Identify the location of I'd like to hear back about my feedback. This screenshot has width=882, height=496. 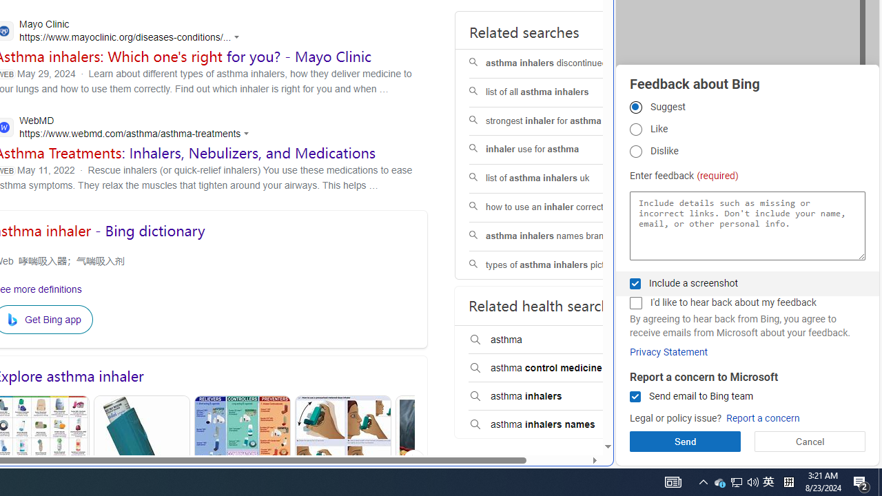
(635, 303).